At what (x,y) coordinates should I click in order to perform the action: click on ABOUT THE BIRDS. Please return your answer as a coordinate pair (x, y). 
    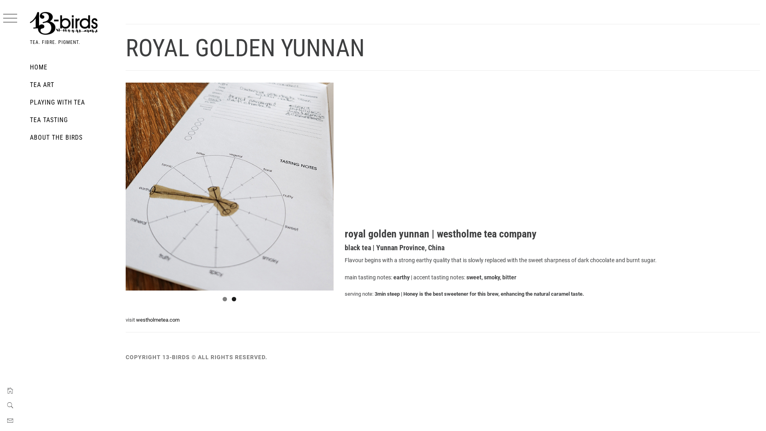
    Looking at the image, I should click on (70, 138).